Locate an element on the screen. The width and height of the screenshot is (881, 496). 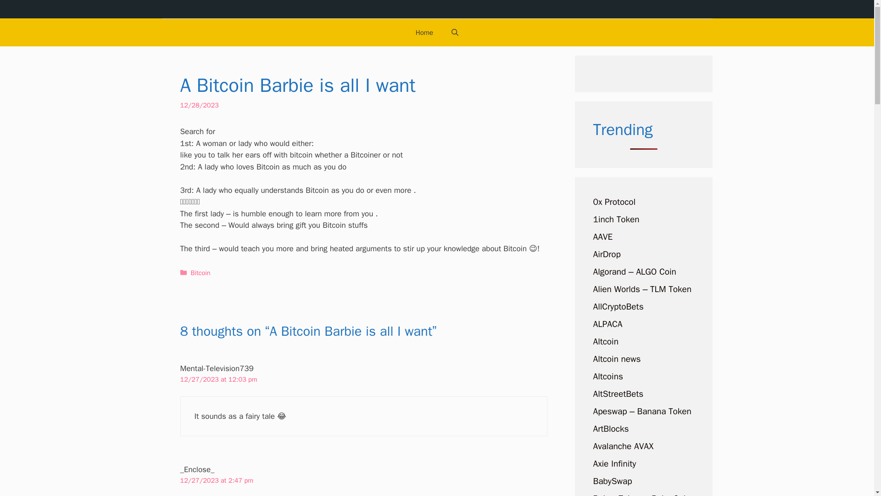
AltStreetBets is located at coordinates (618, 394).